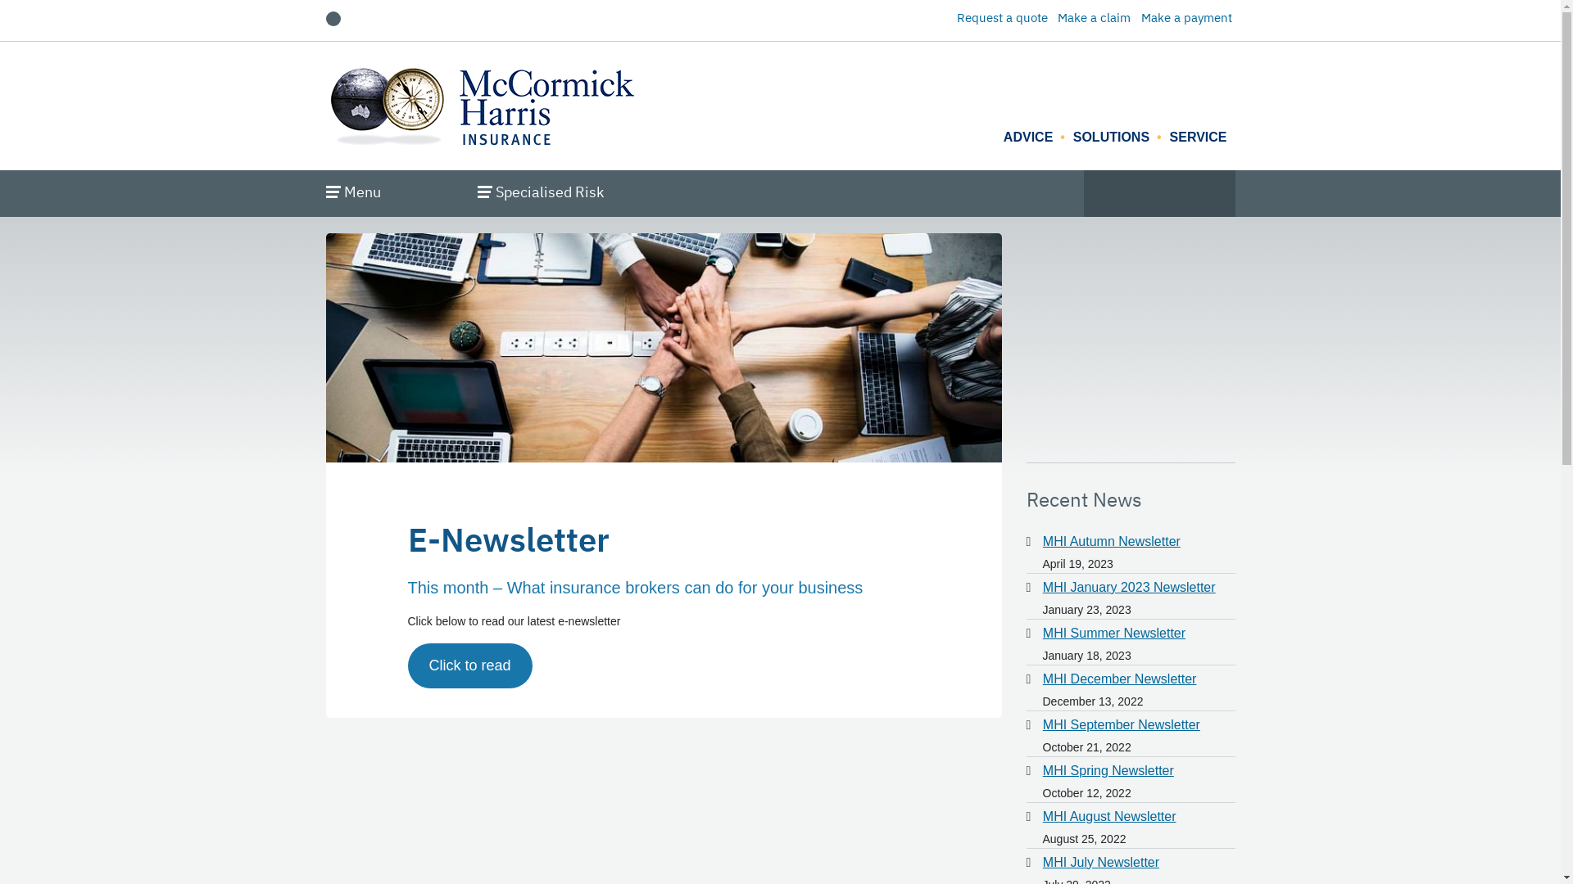 The height and width of the screenshot is (884, 1573). I want to click on MHI July Newsletter, so click(1101, 863).